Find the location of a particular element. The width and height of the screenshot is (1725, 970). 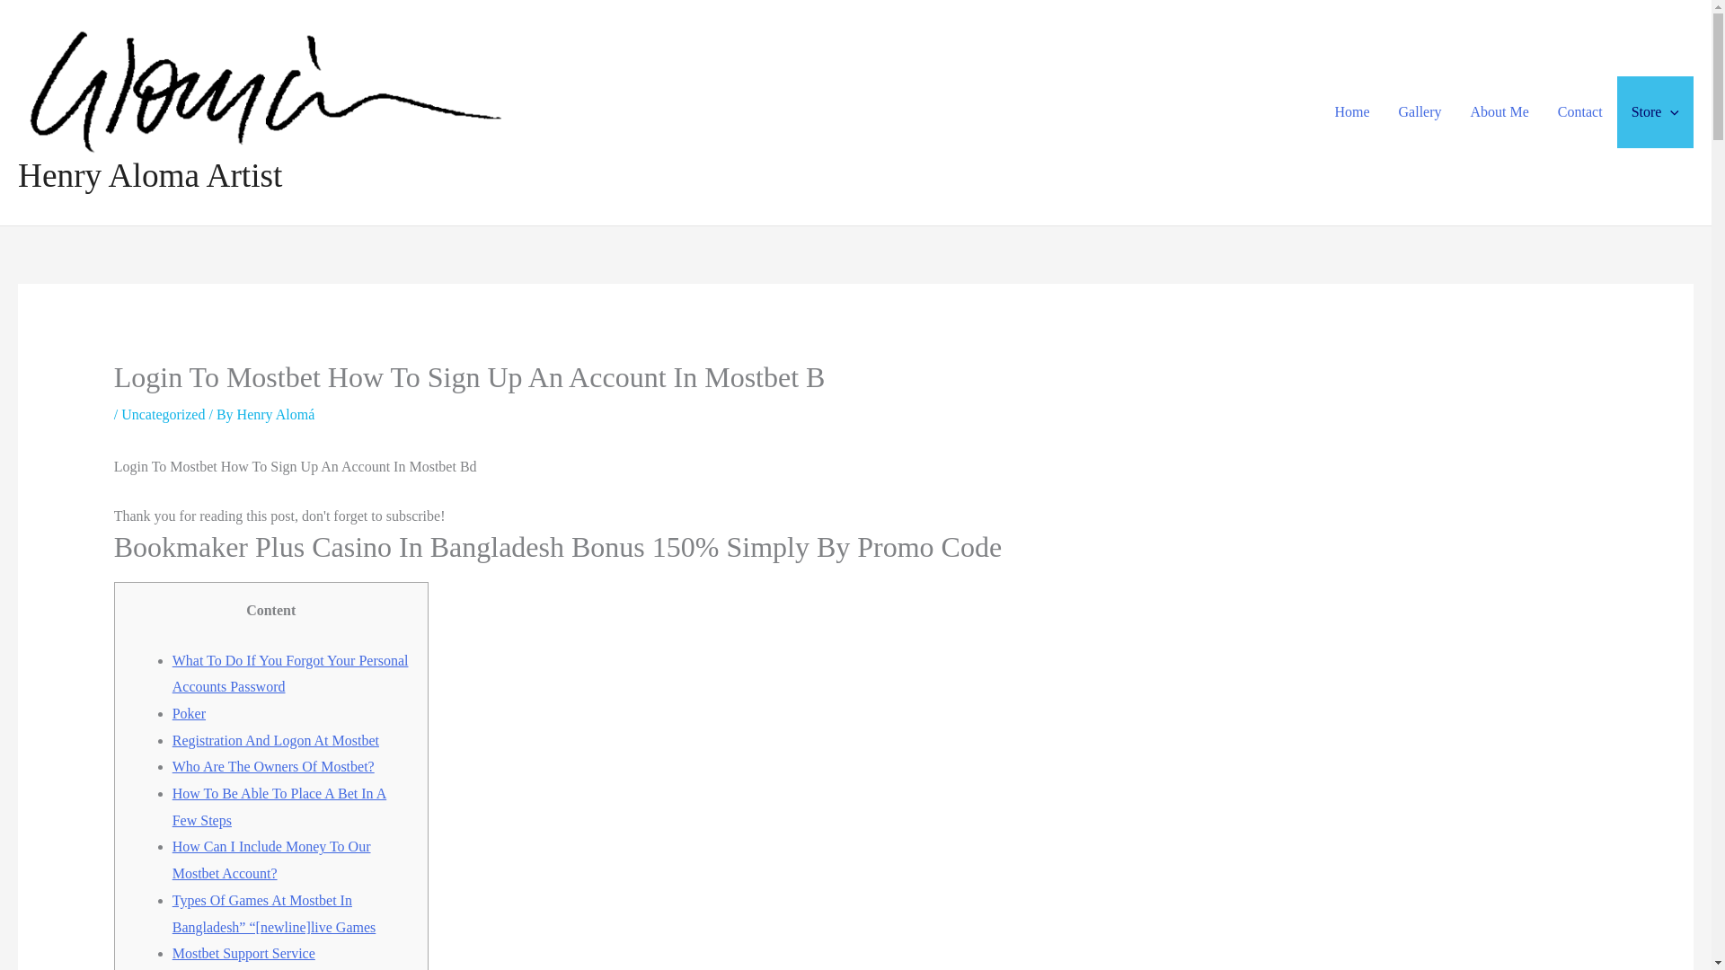

Henry Aloma Artist is located at coordinates (149, 175).